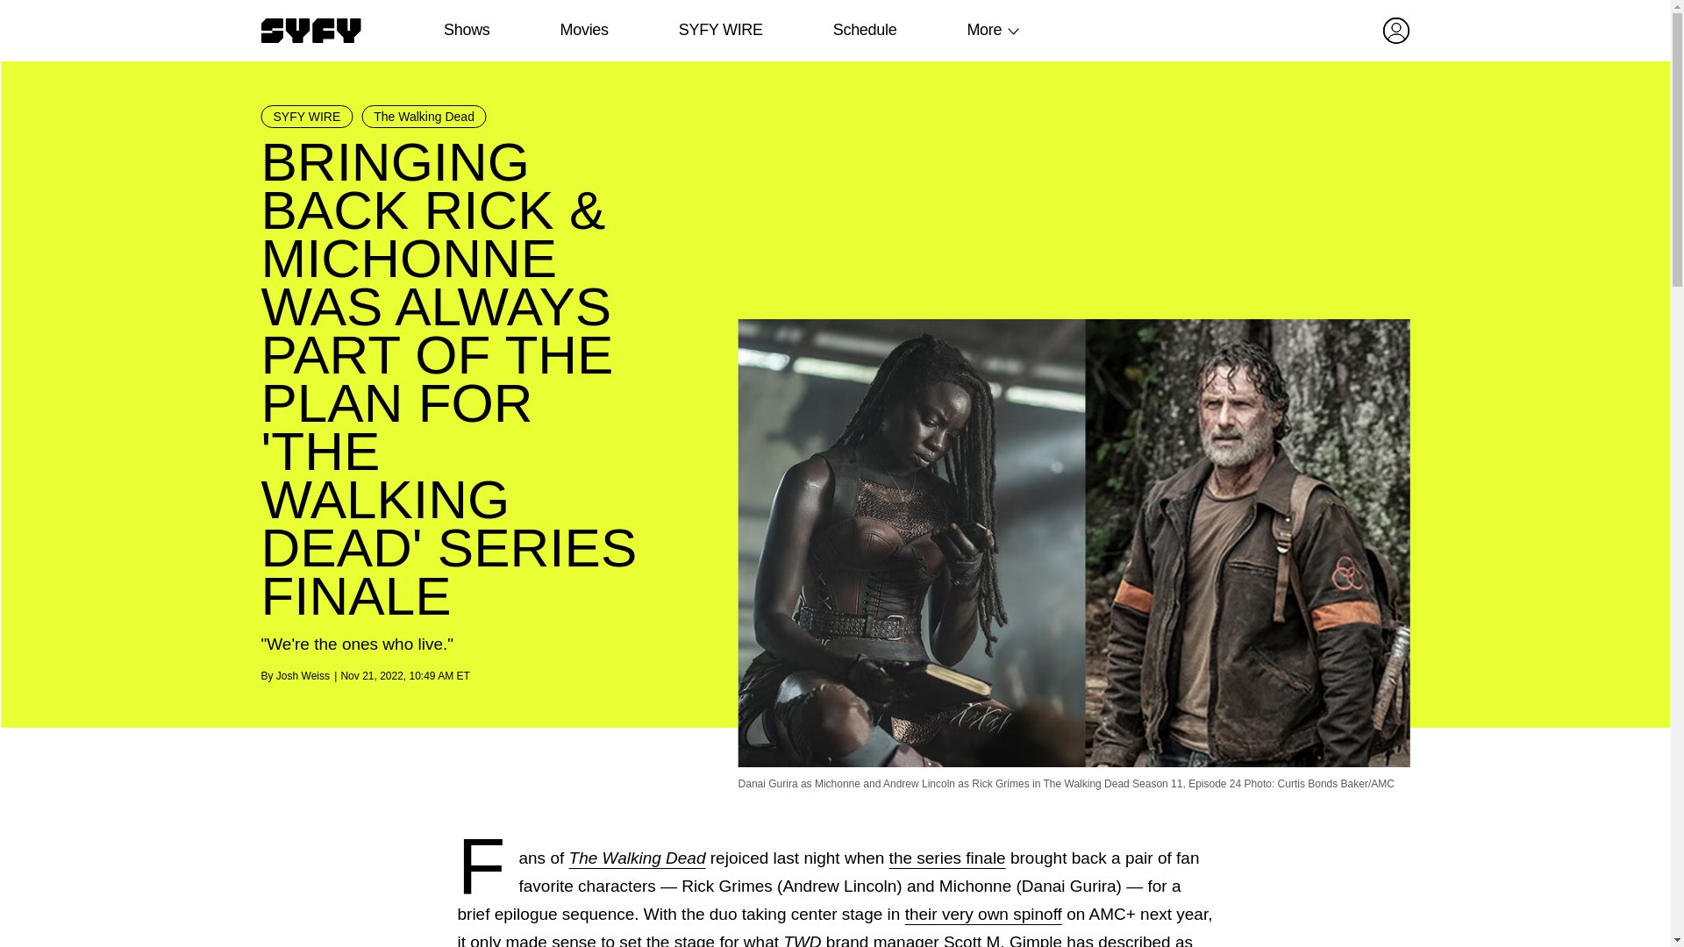 The height and width of the screenshot is (947, 1684). What do you see at coordinates (307, 116) in the screenshot?
I see `SYFY WIRE` at bounding box center [307, 116].